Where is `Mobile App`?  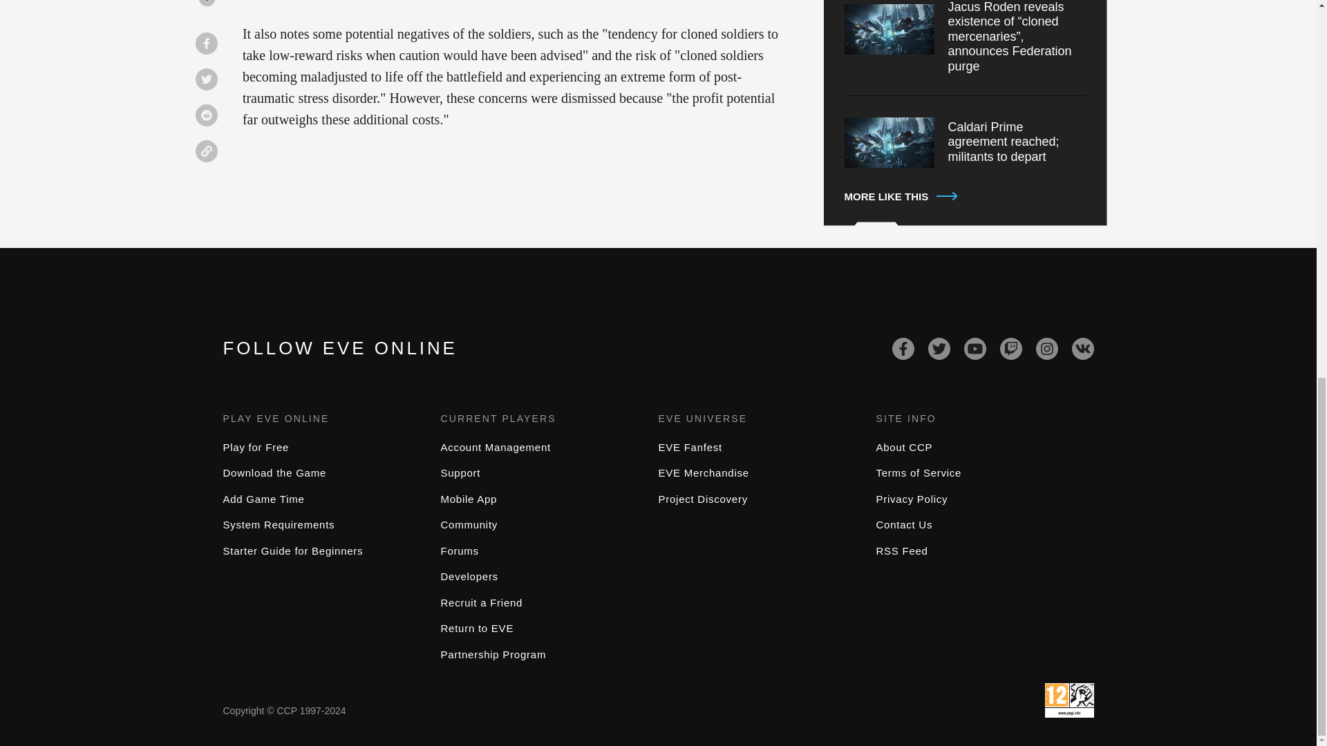
Mobile App is located at coordinates (469, 499).